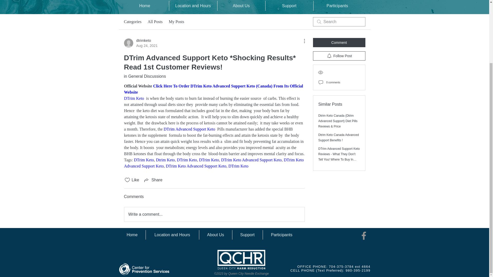  Describe the element at coordinates (145, 6) in the screenshot. I see `Home` at that location.